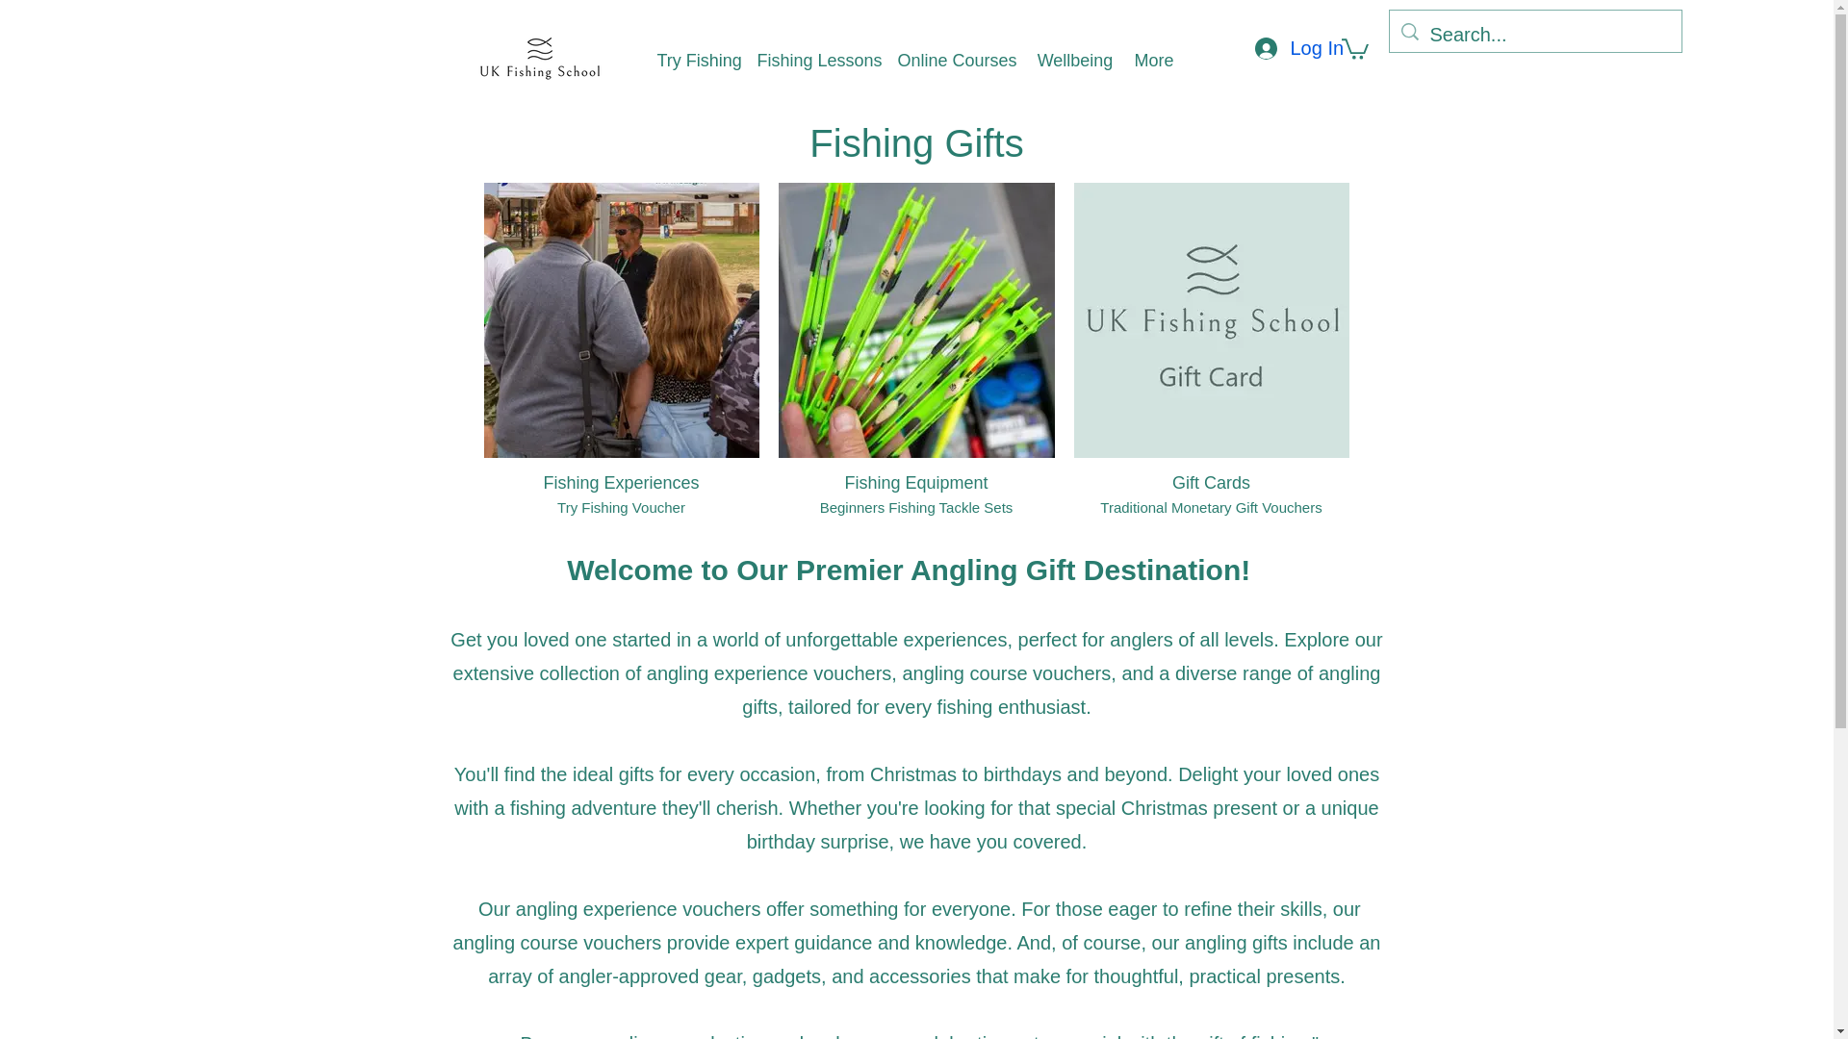 This screenshot has height=1039, width=1848. I want to click on Log In, so click(1276, 47).